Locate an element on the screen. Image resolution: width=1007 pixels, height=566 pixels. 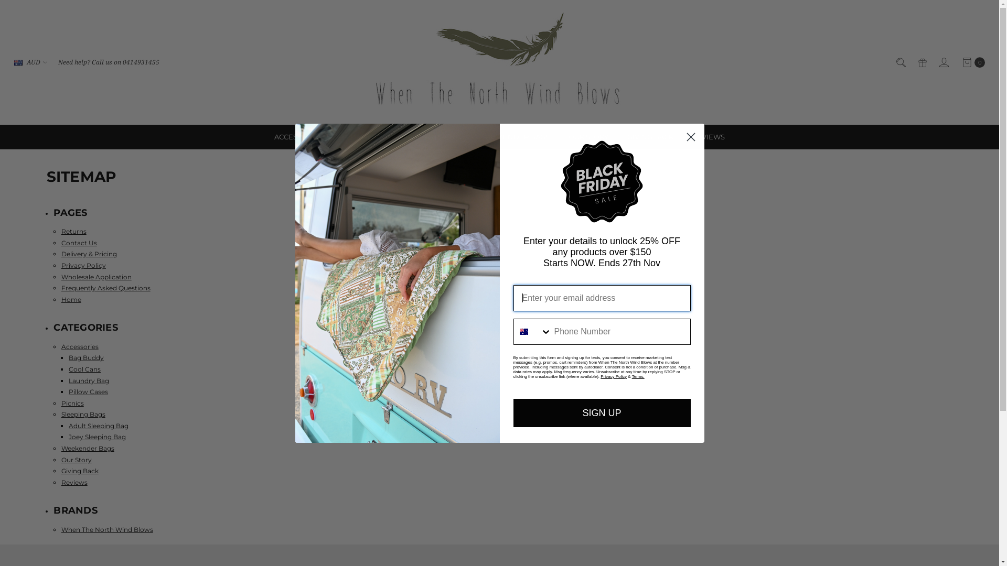
0 is located at coordinates (973, 62).